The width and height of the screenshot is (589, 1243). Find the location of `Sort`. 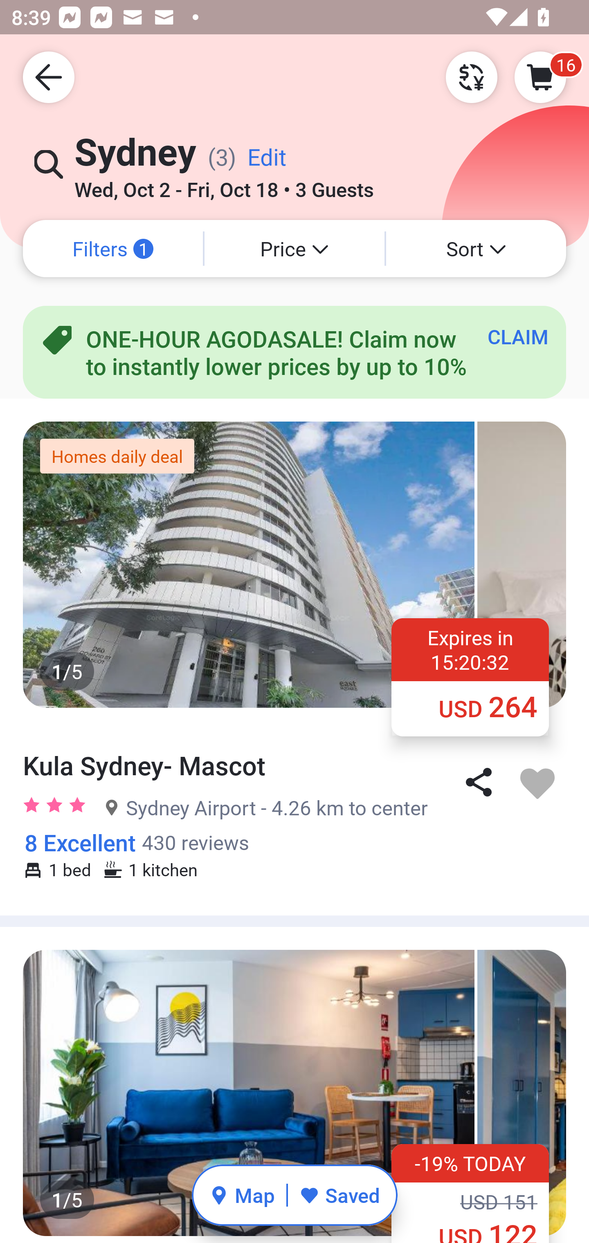

Sort is located at coordinates (476, 249).